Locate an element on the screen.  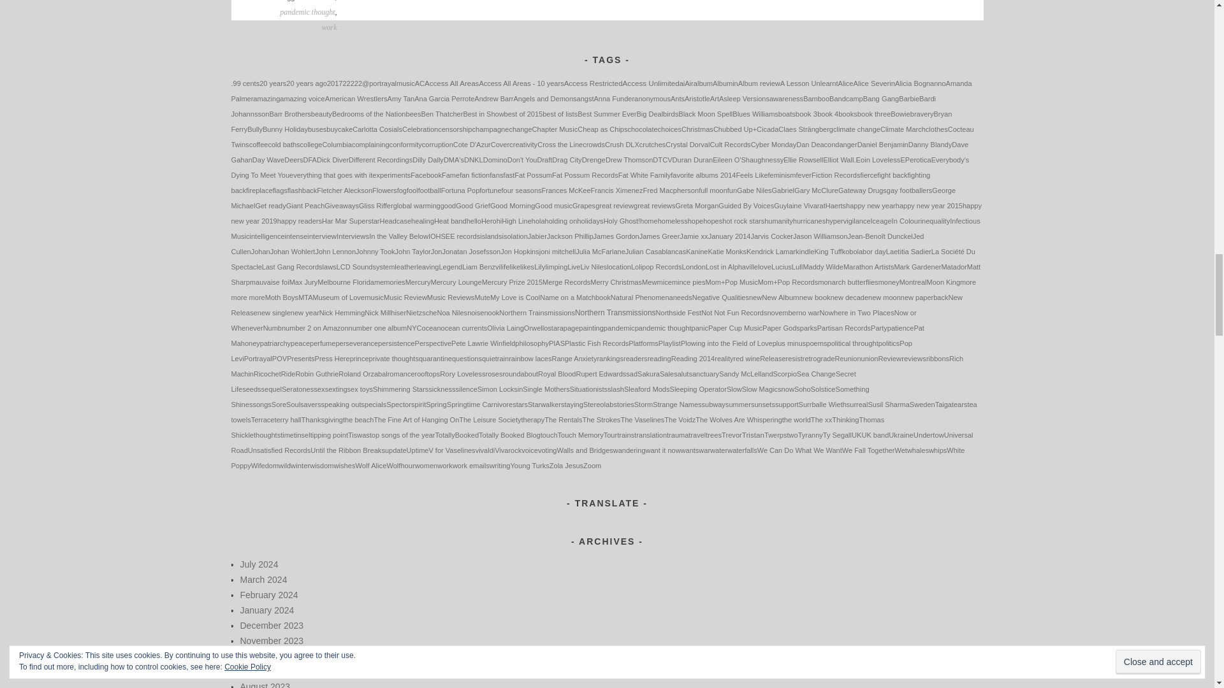
22222 is located at coordinates (352, 83).